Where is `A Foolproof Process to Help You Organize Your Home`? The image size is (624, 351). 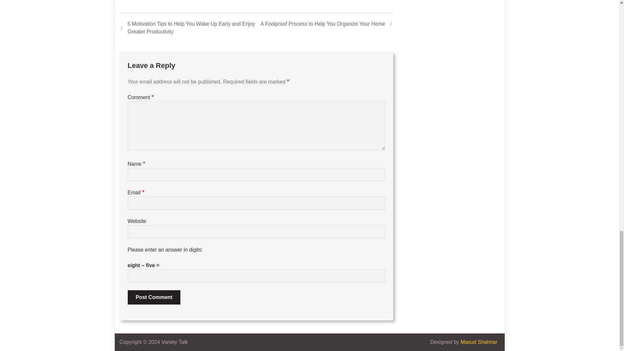 A Foolproof Process to Help You Organize Your Home is located at coordinates (327, 24).